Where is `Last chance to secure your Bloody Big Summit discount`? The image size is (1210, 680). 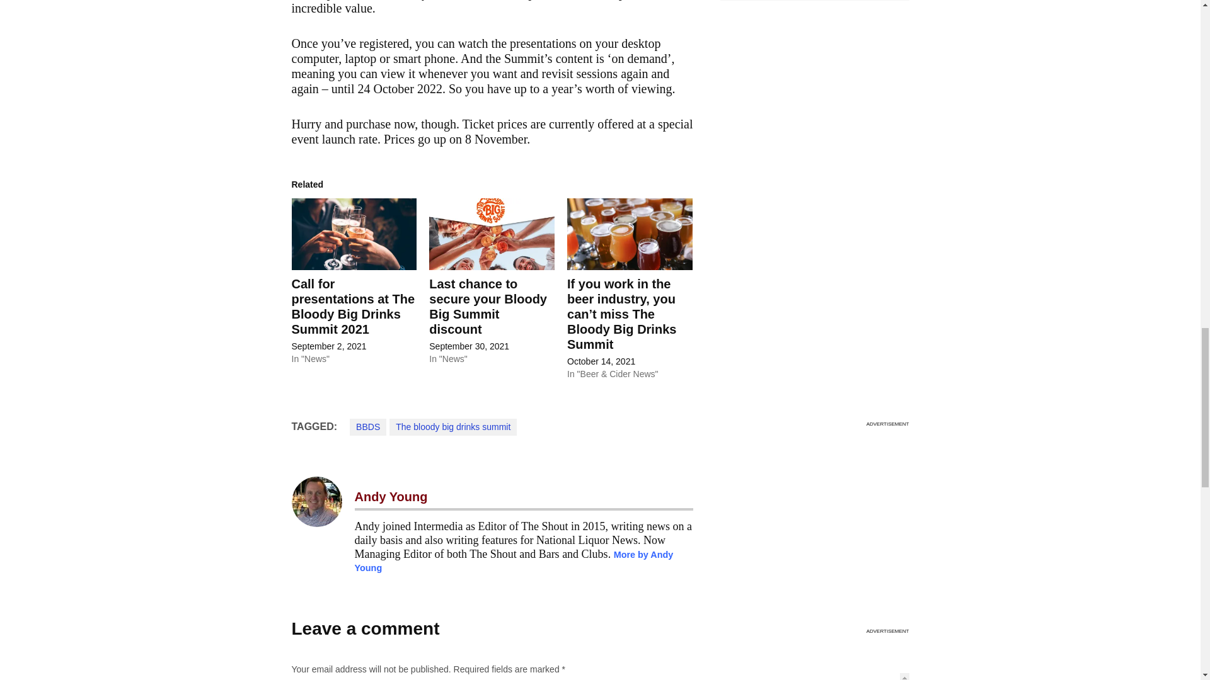
Last chance to secure your Bloody Big Summit discount is located at coordinates (492, 234).